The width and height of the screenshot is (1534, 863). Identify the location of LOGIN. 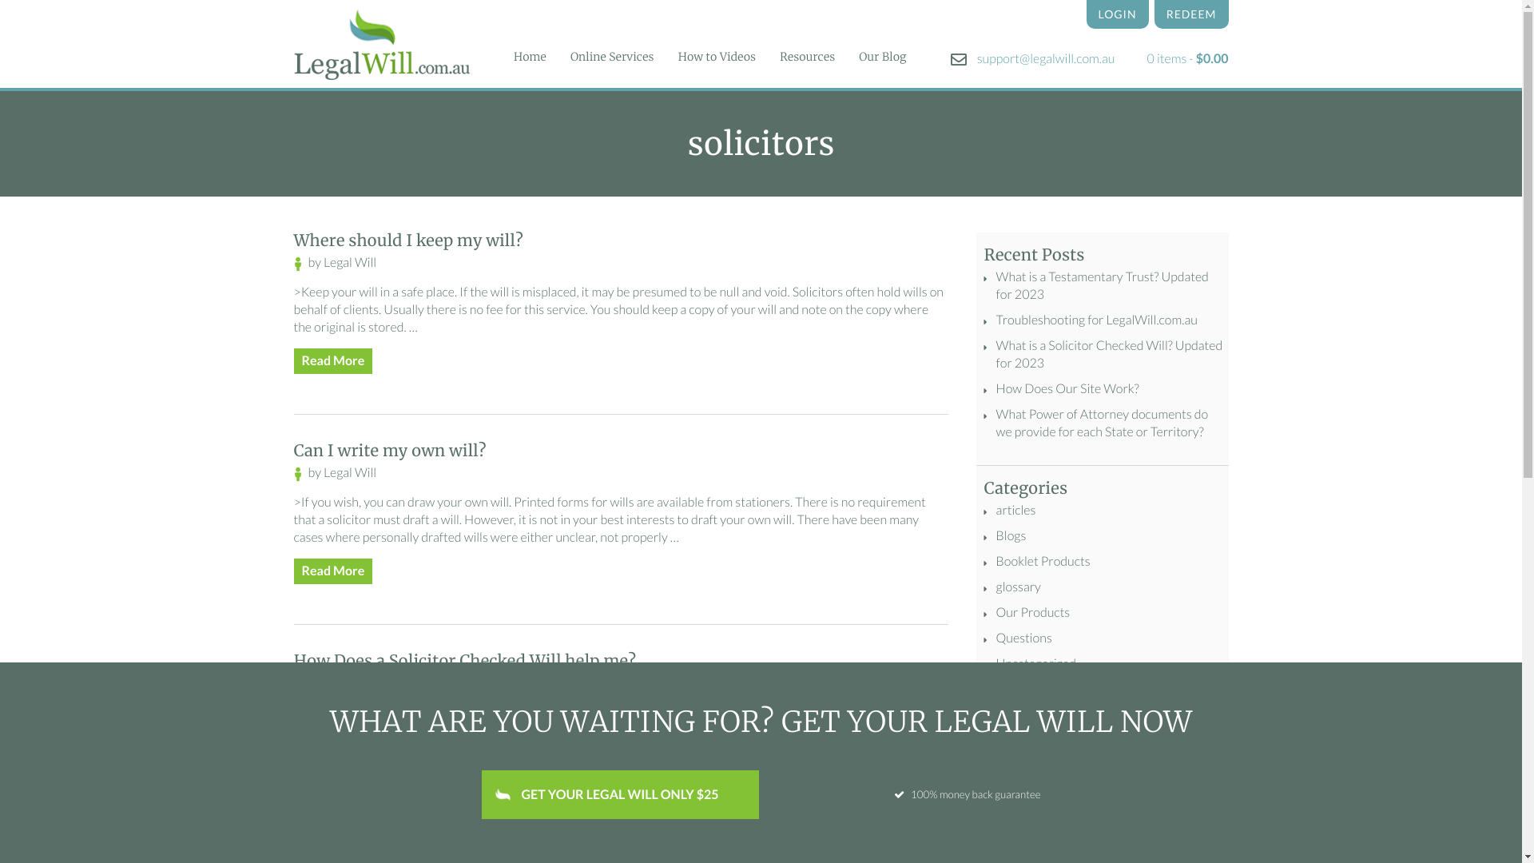
(1118, 14).